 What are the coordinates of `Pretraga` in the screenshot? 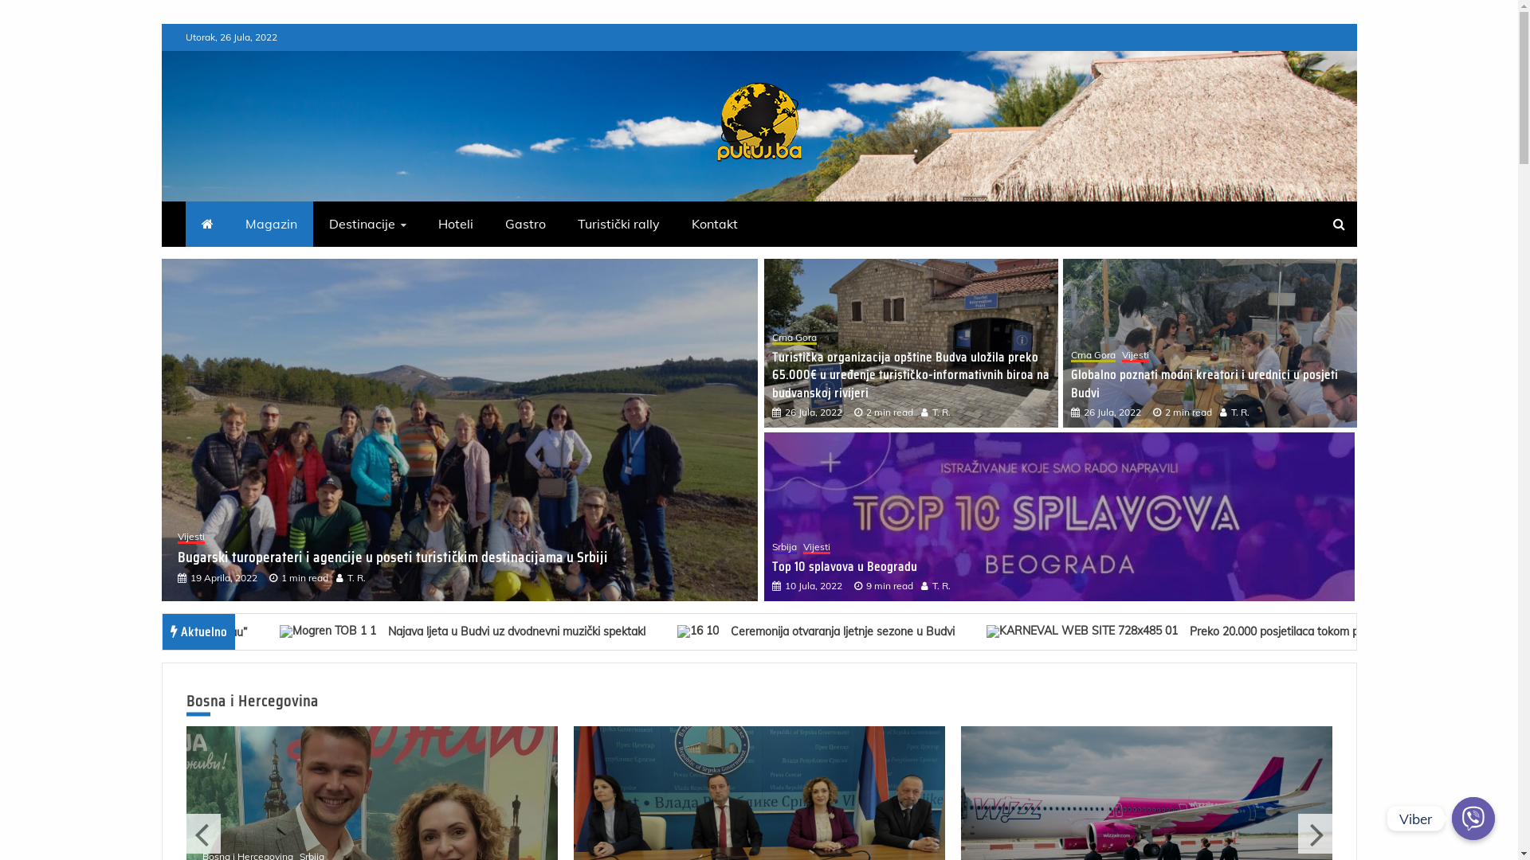 It's located at (33, 14).